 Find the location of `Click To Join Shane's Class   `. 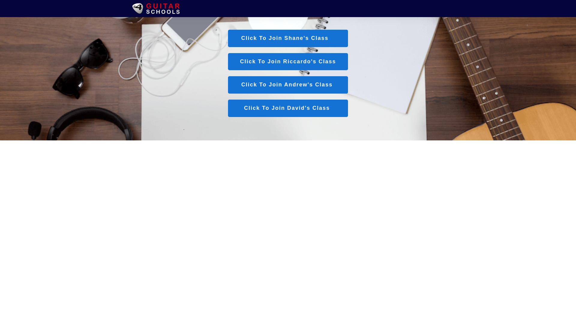

Click To Join Shane's Class    is located at coordinates (288, 38).